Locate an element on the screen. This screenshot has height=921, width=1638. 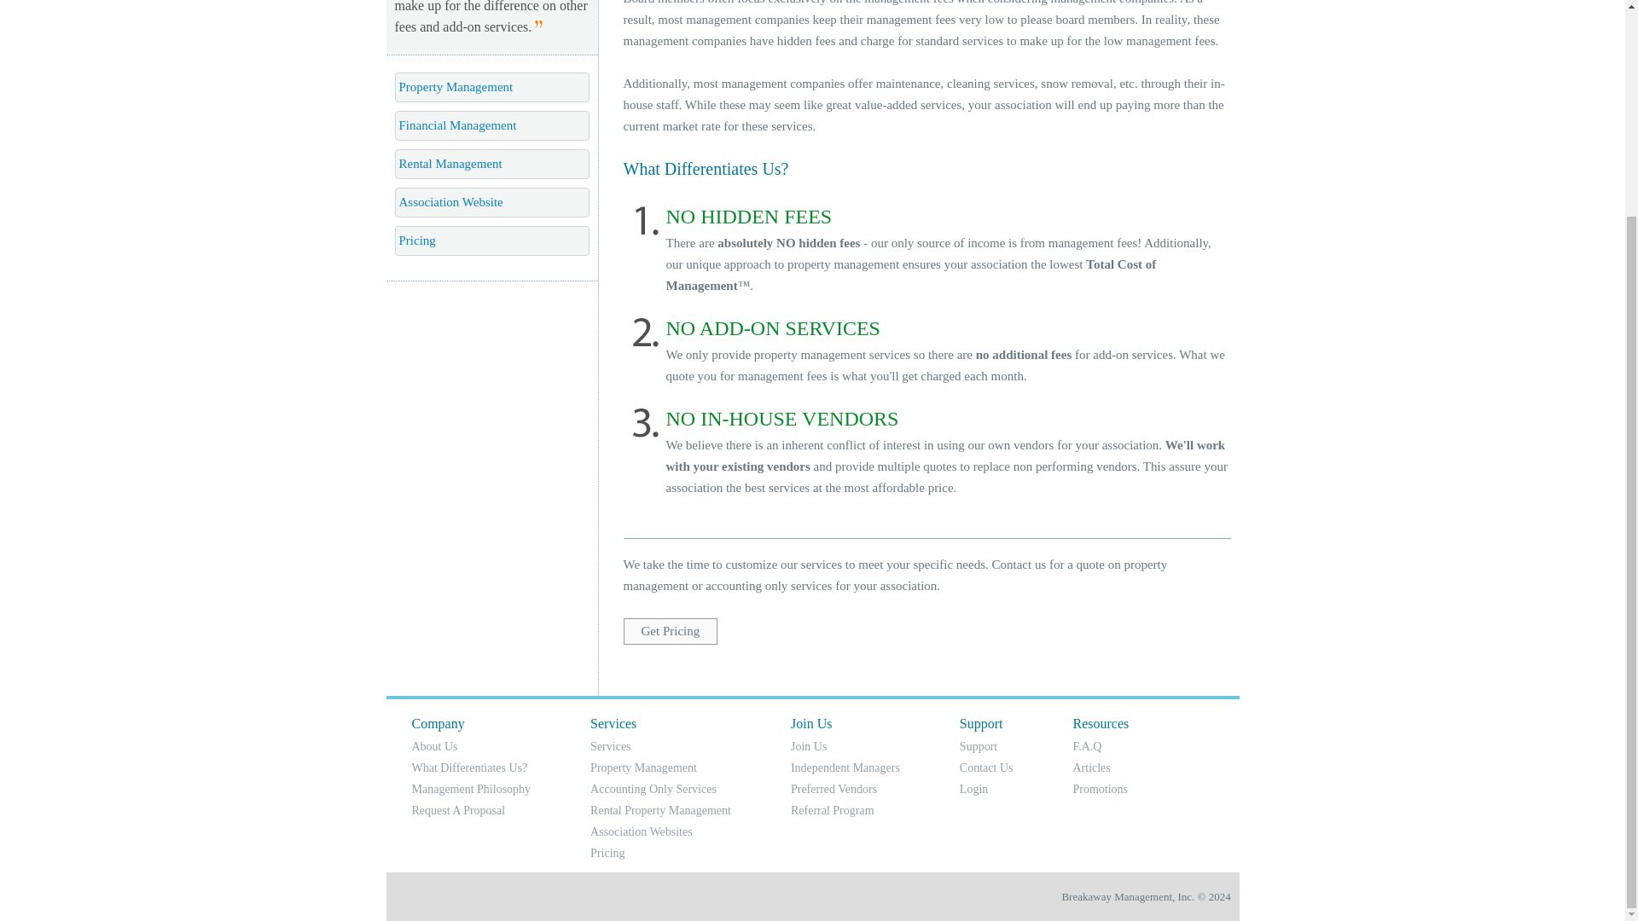
Independent Managers is located at coordinates (845, 767).